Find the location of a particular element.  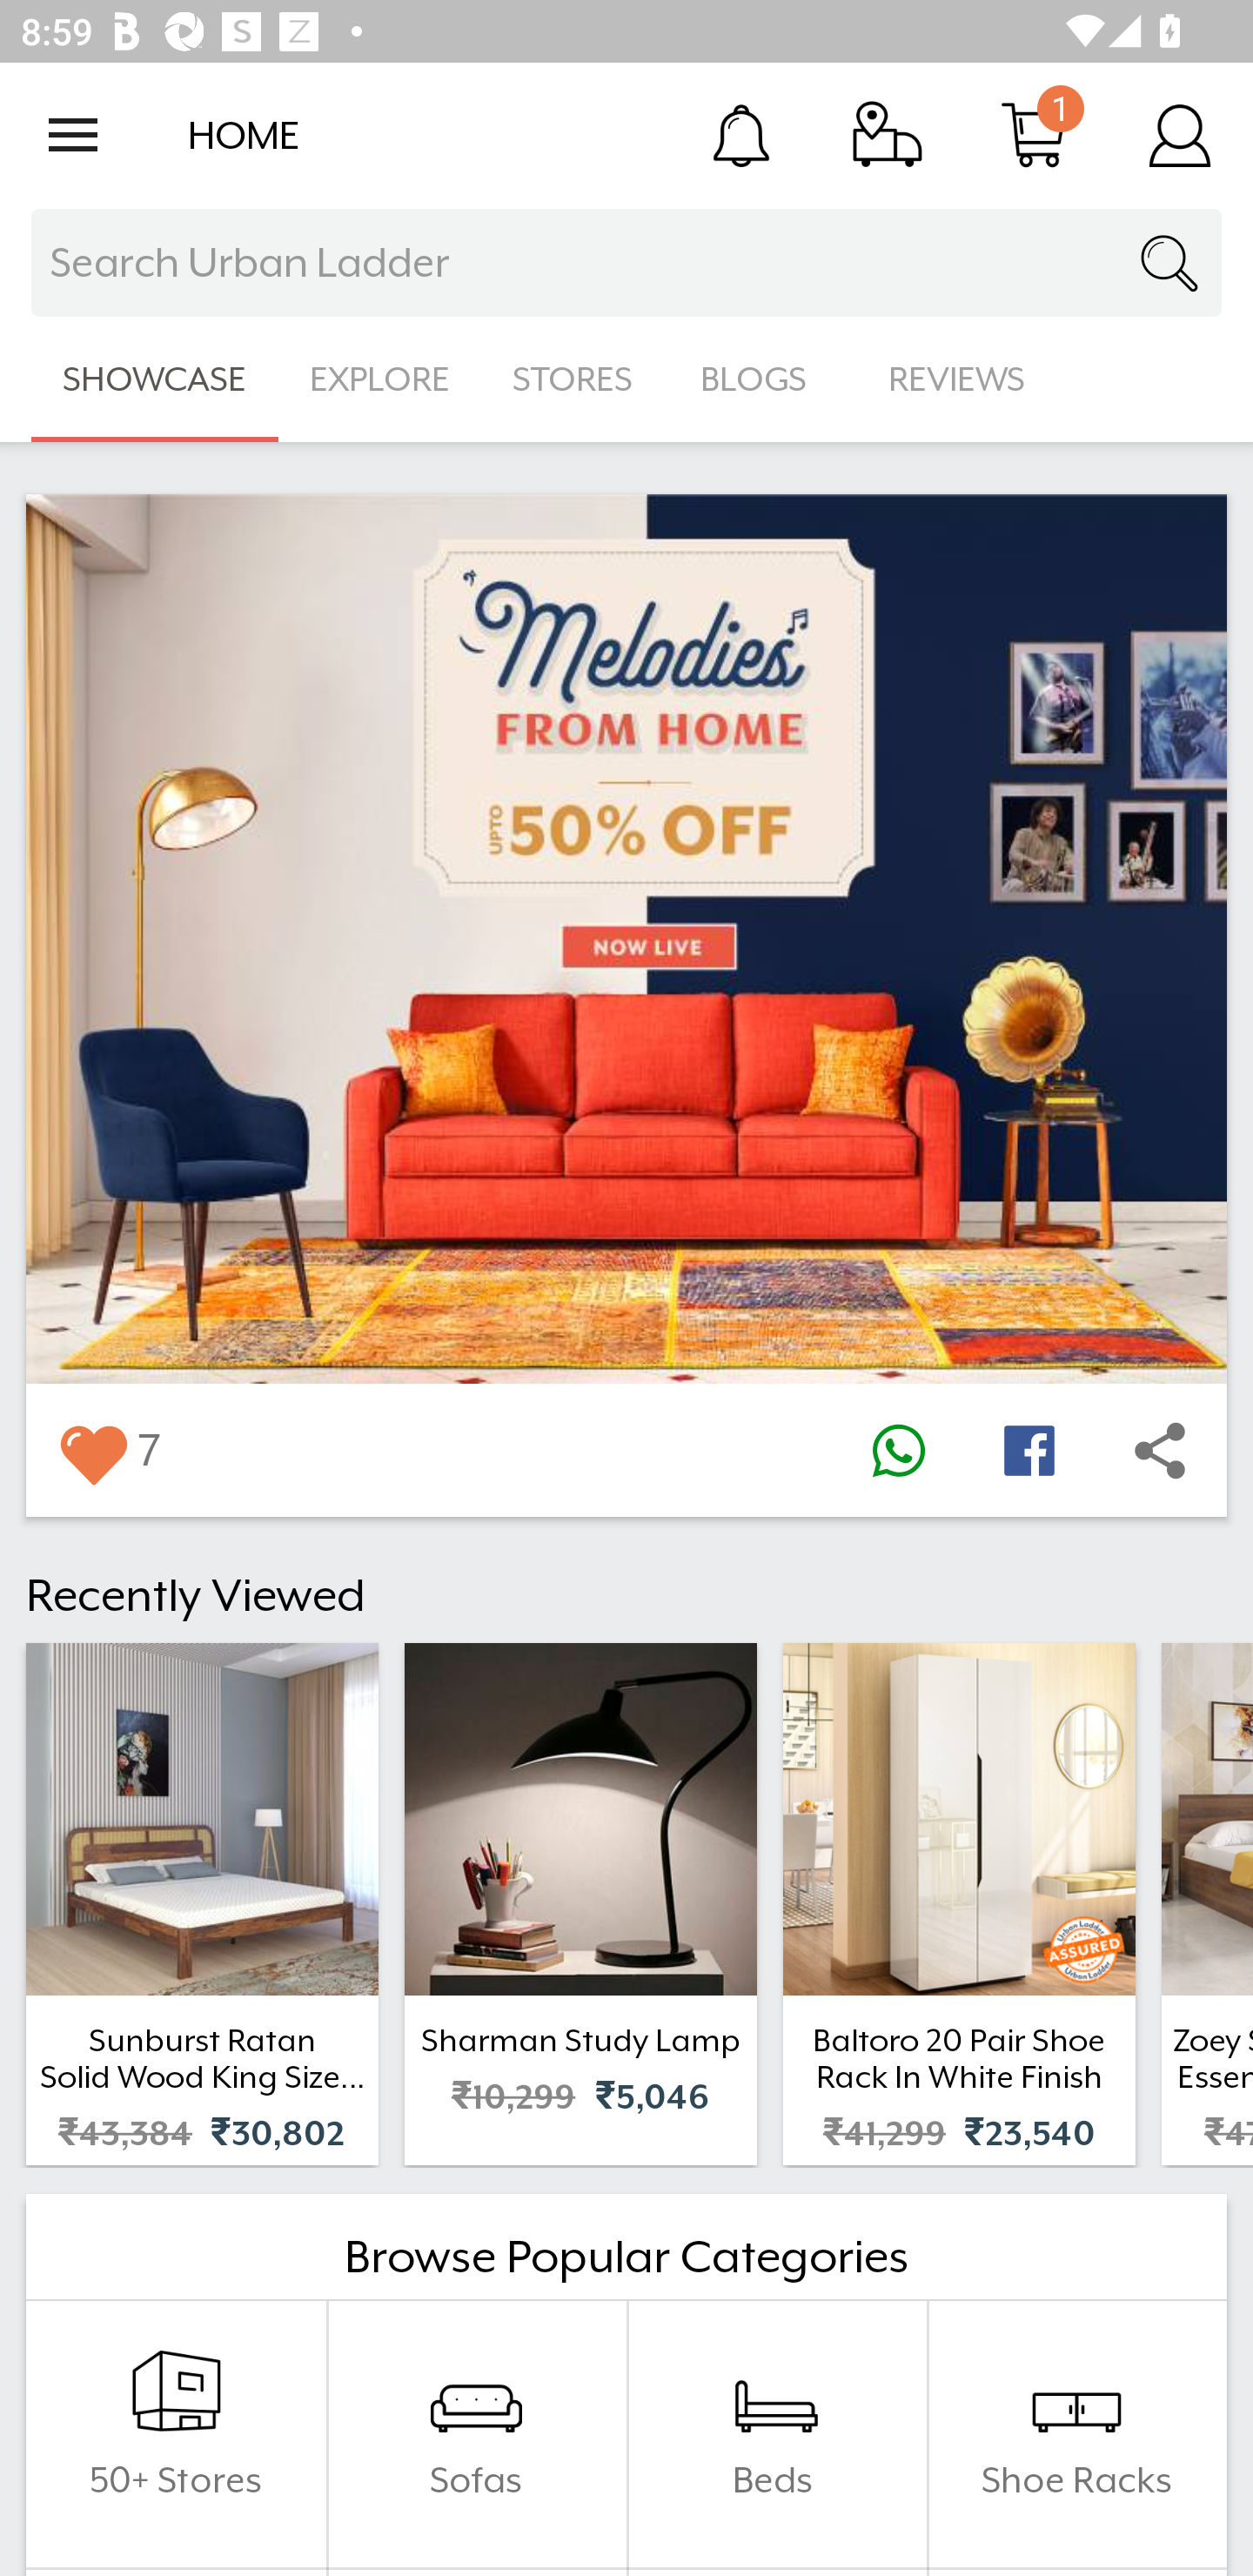

Sharman Study Lamp ₹10,299 ₹5,046 is located at coordinates (580, 1904).